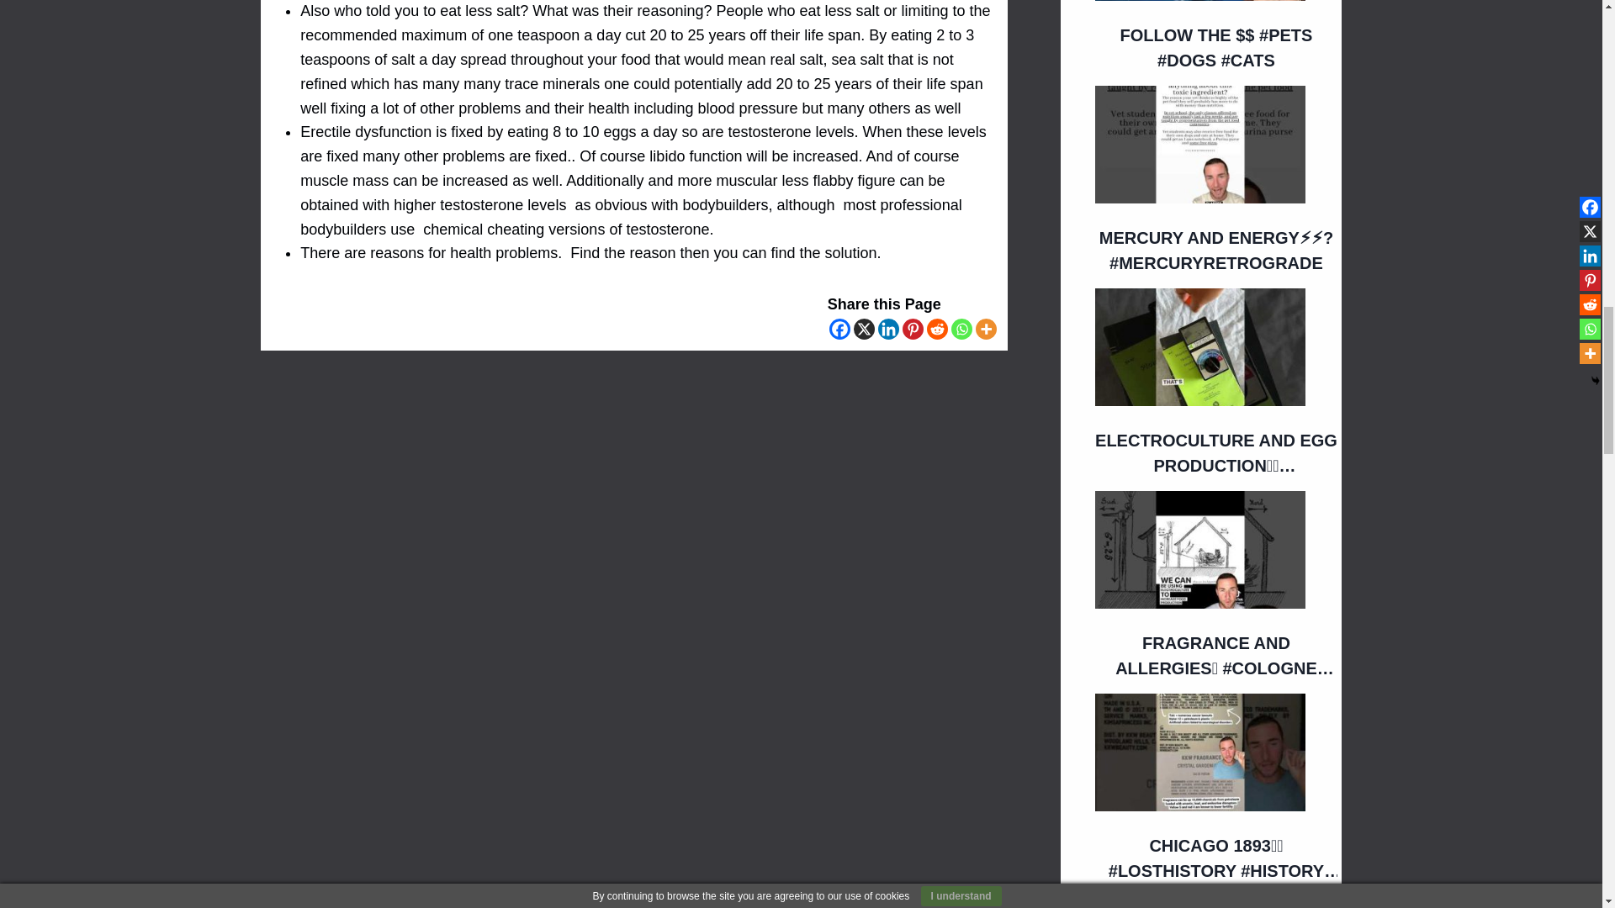 The image size is (1615, 908). I want to click on Whatsapp, so click(961, 329).